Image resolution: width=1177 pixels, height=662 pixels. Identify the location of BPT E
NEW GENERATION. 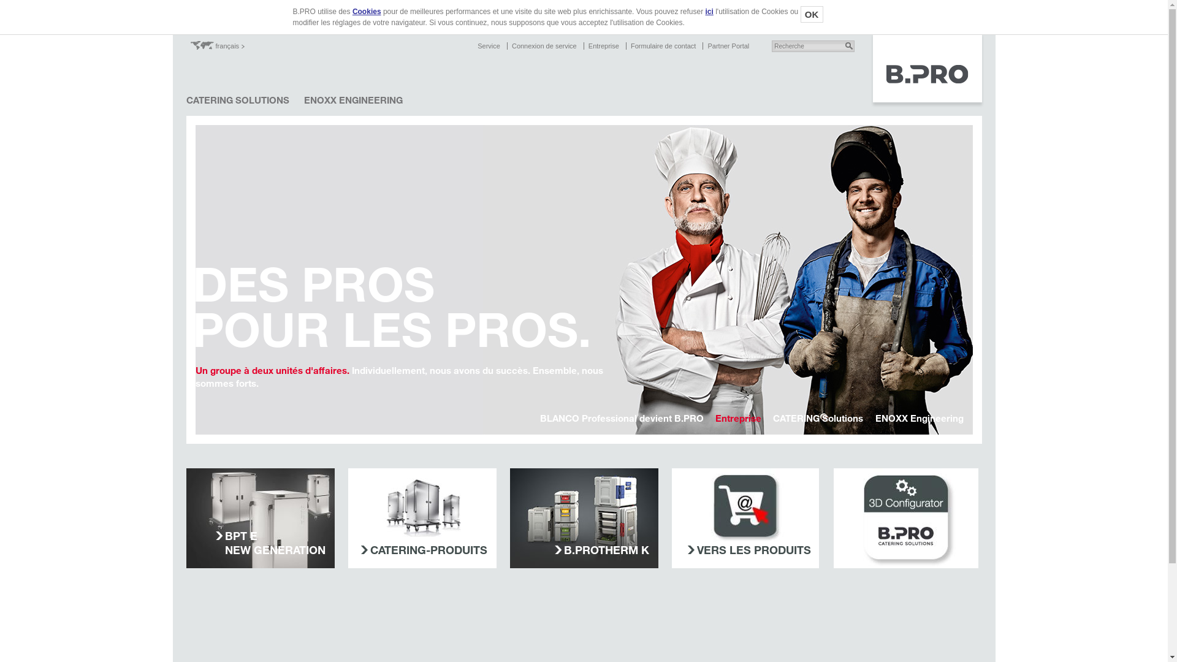
(271, 543).